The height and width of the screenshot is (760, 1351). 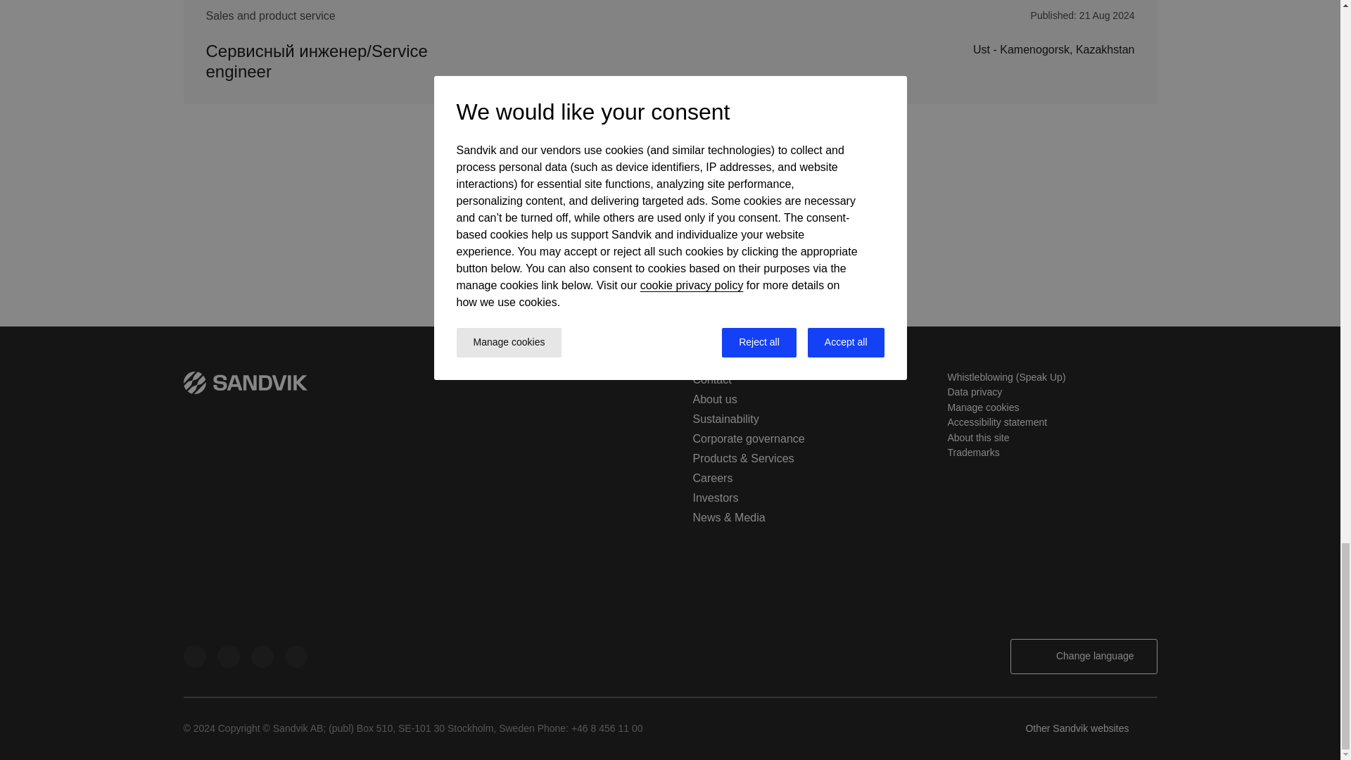 I want to click on Linkedin, so click(x=194, y=656).